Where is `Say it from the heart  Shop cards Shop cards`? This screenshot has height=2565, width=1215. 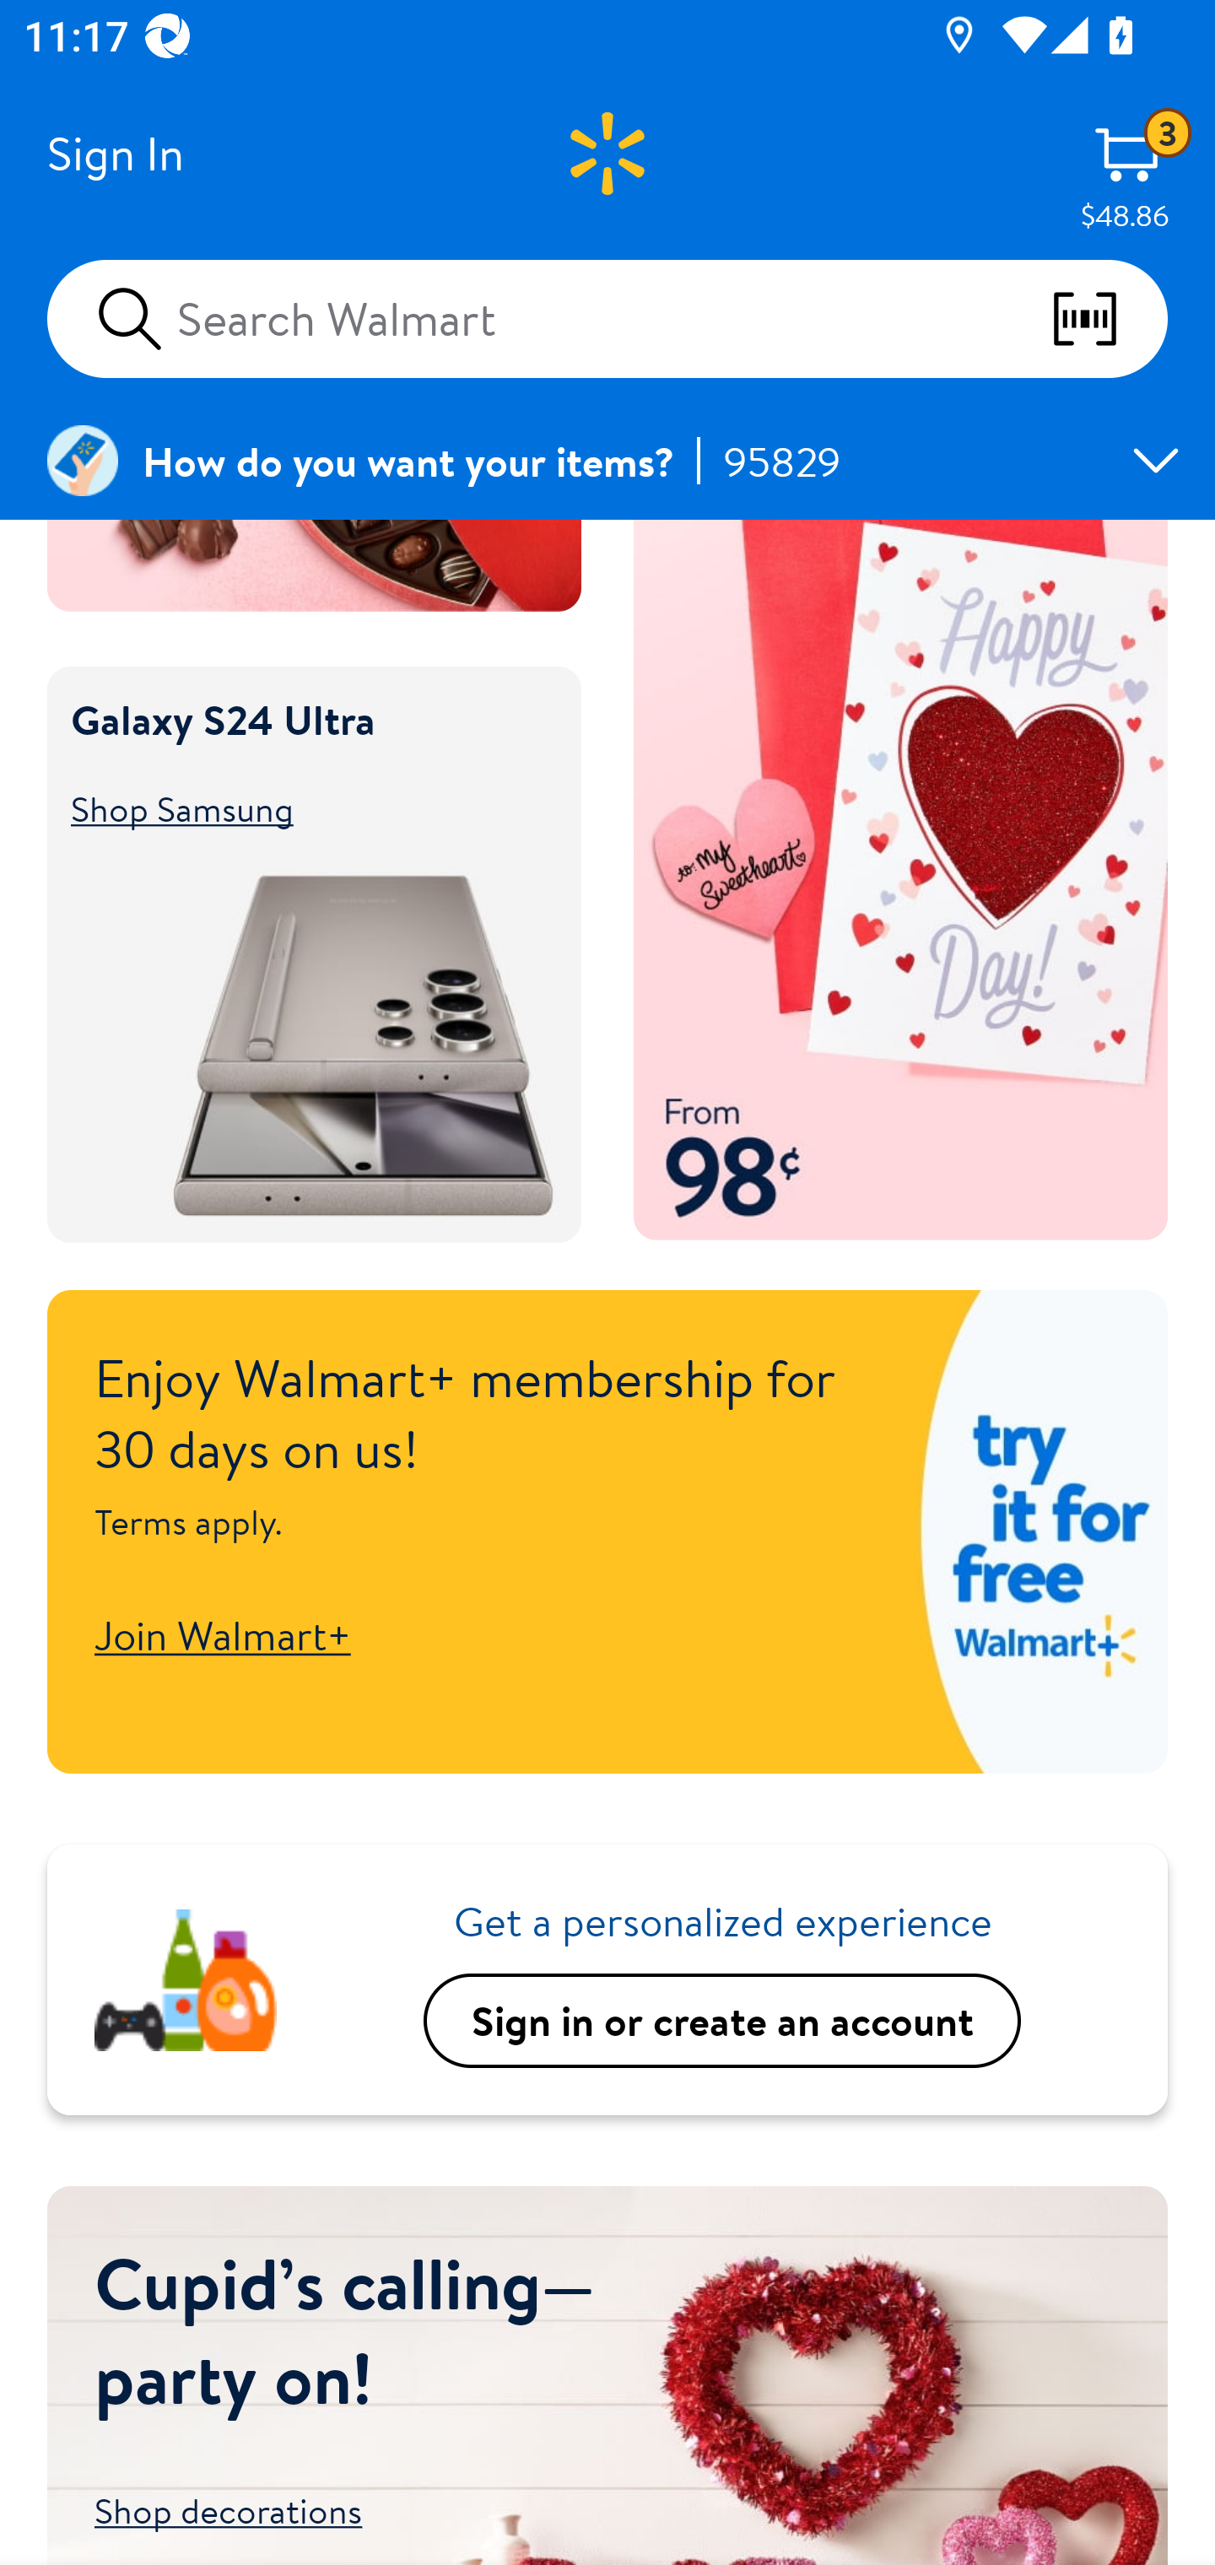
Say it from the heart  Shop cards Shop cards is located at coordinates (900, 881).